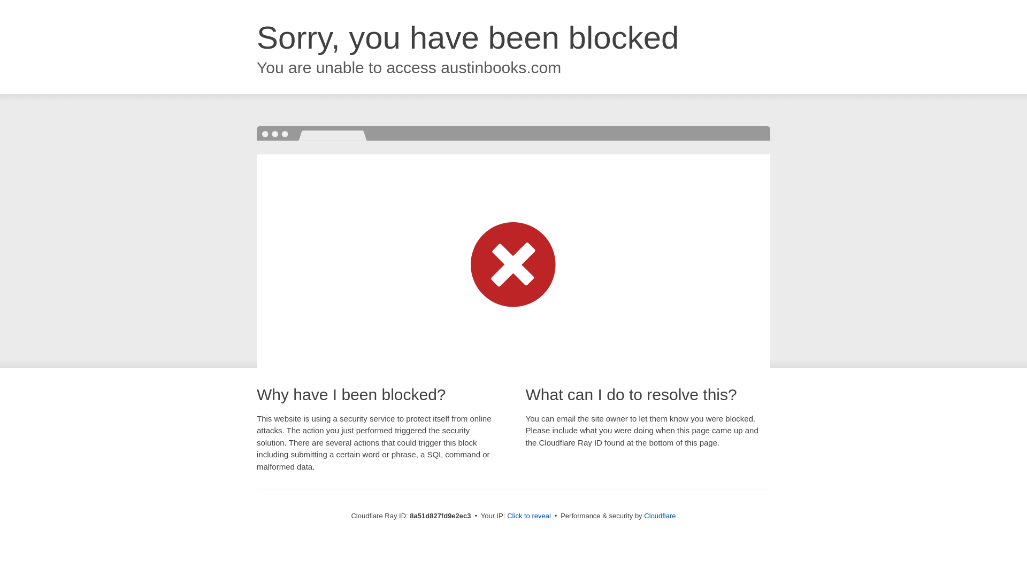 The image size is (1027, 577). What do you see at coordinates (660, 516) in the screenshot?
I see `Cloudflare` at bounding box center [660, 516].